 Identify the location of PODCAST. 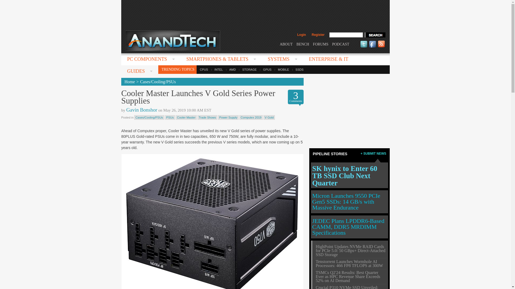
(341, 44).